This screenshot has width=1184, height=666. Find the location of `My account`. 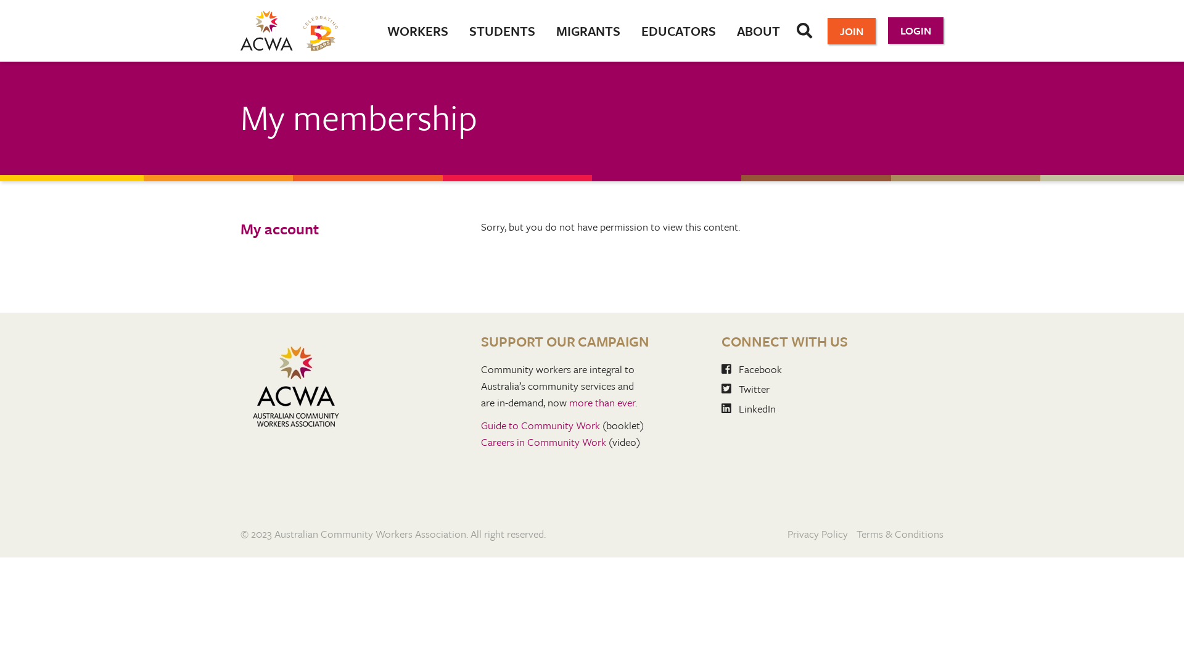

My account is located at coordinates (322, 228).